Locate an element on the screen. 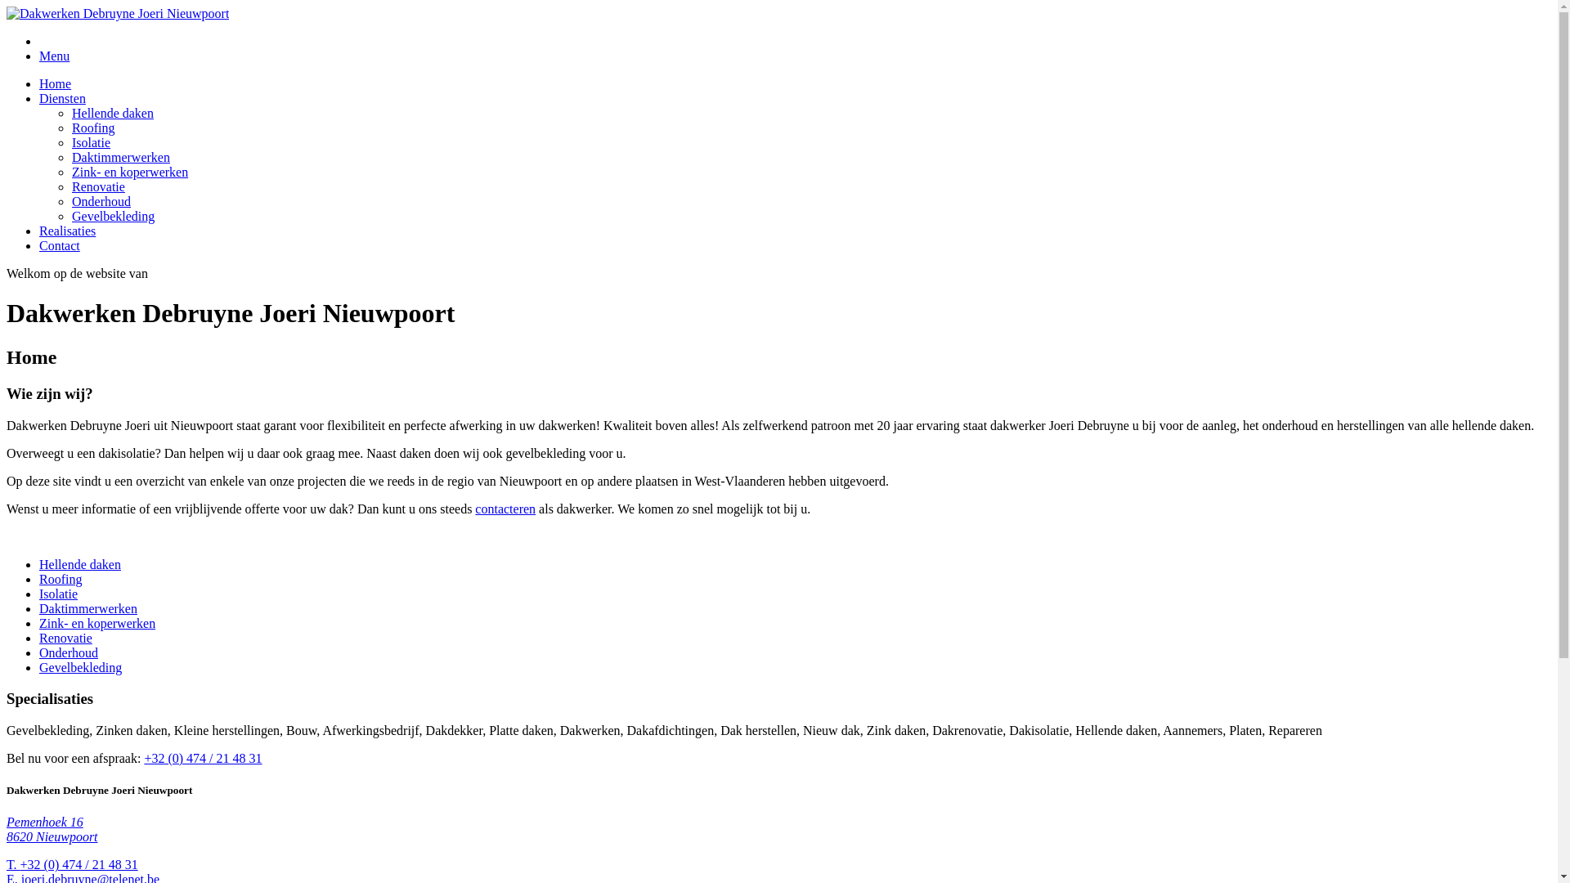 The width and height of the screenshot is (1570, 883). Onderhoud is located at coordinates (69, 652).